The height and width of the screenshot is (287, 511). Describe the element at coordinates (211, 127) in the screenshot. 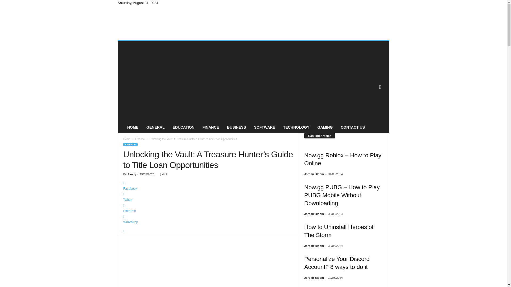

I see `FINANCE` at that location.